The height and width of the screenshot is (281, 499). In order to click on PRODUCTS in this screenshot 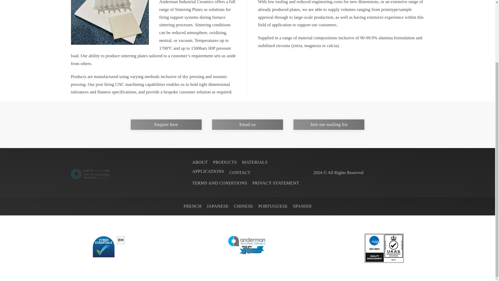, I will do `click(225, 162)`.